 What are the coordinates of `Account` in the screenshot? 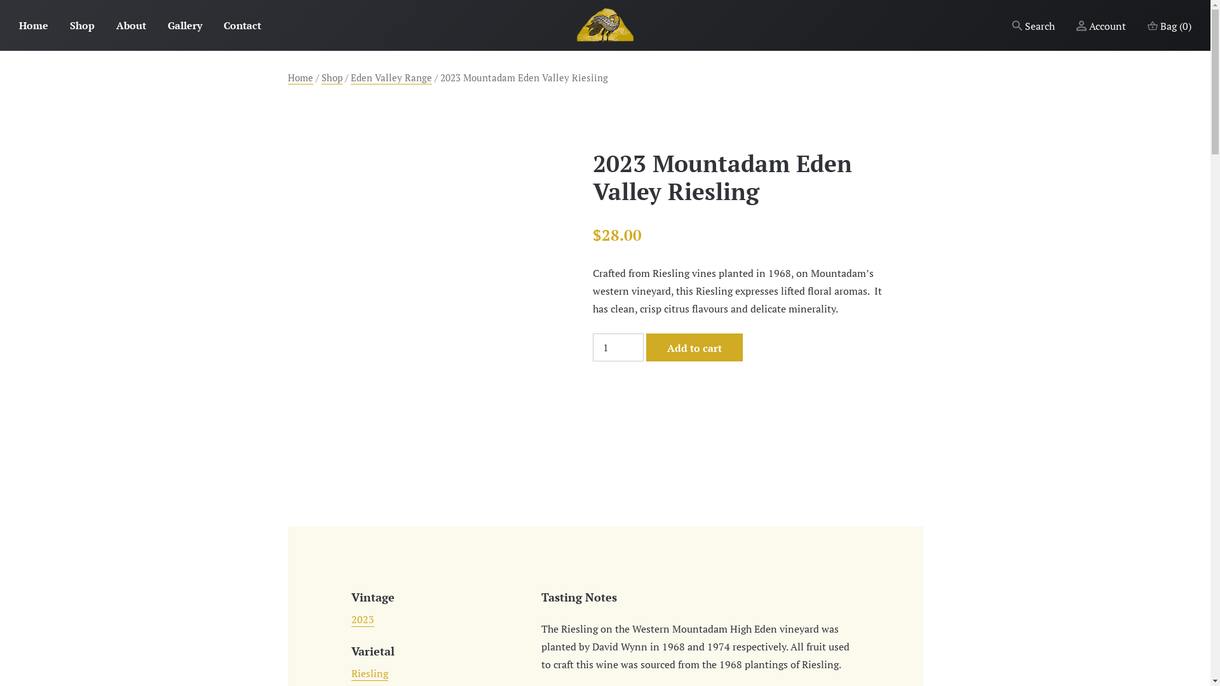 It's located at (1101, 25).